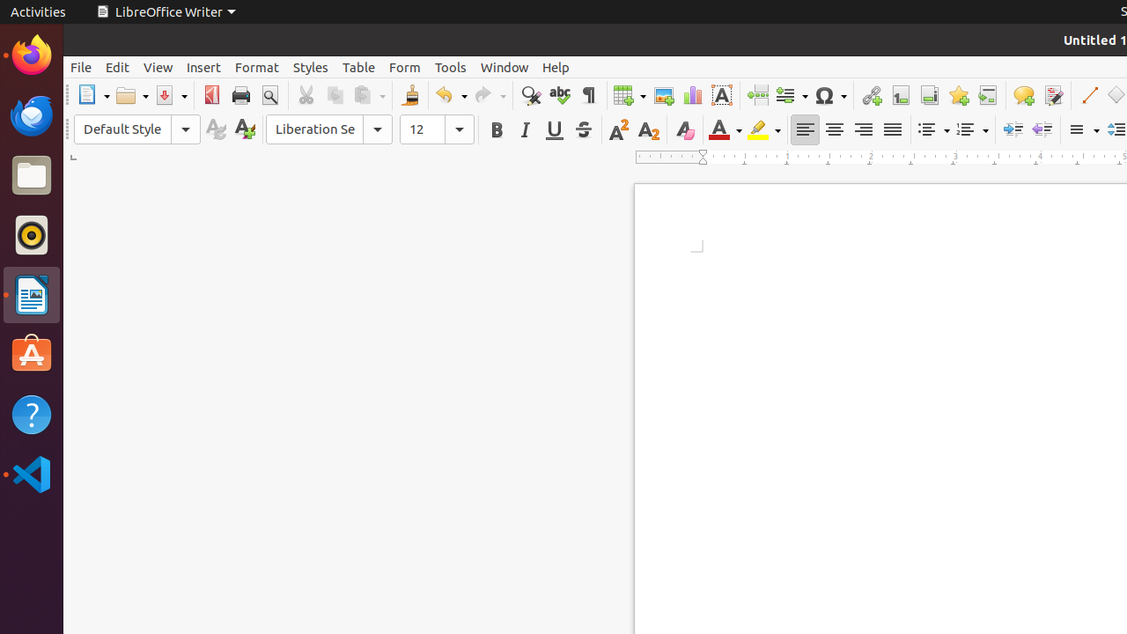 The height and width of the screenshot is (634, 1127). I want to click on Justified, so click(893, 130).